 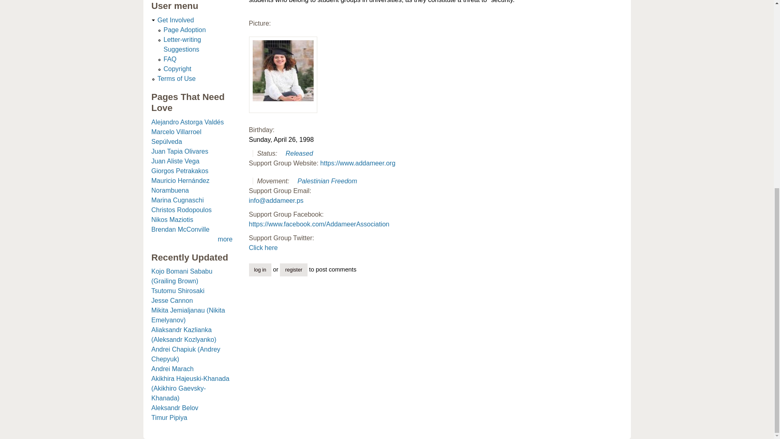 I want to click on Terms of Use, so click(x=176, y=78).